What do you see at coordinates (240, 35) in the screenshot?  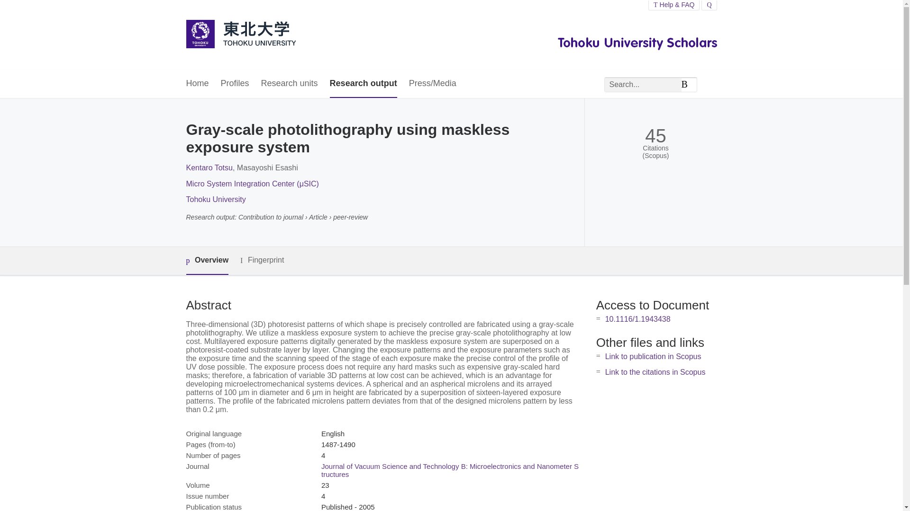 I see `Tohoku University Home` at bounding box center [240, 35].